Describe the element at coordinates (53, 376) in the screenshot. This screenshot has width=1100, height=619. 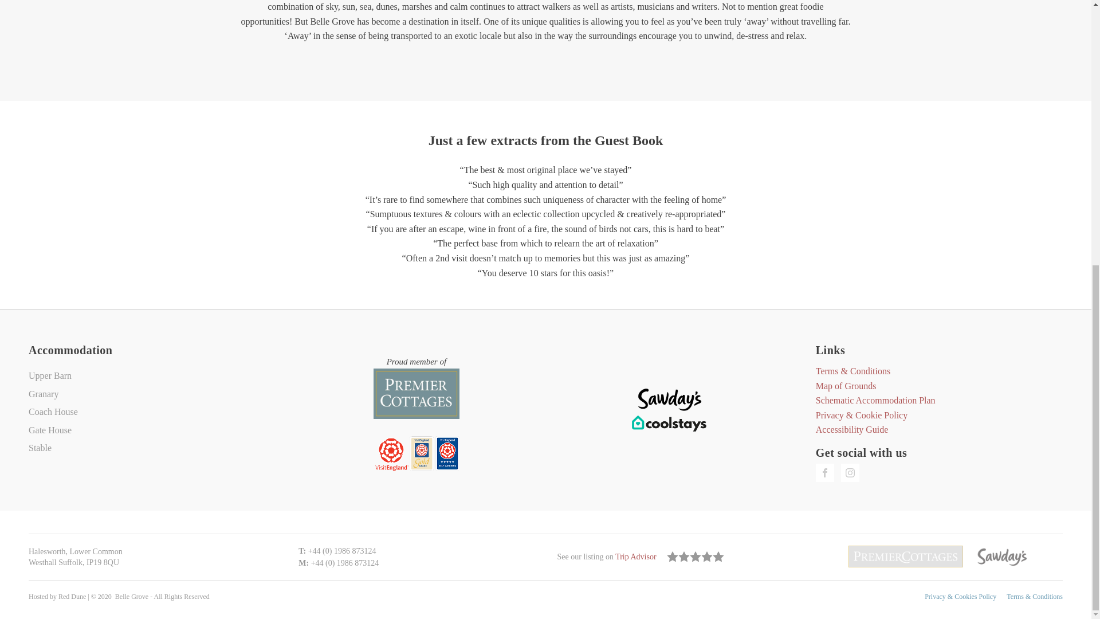
I see `Upper Barn` at that location.